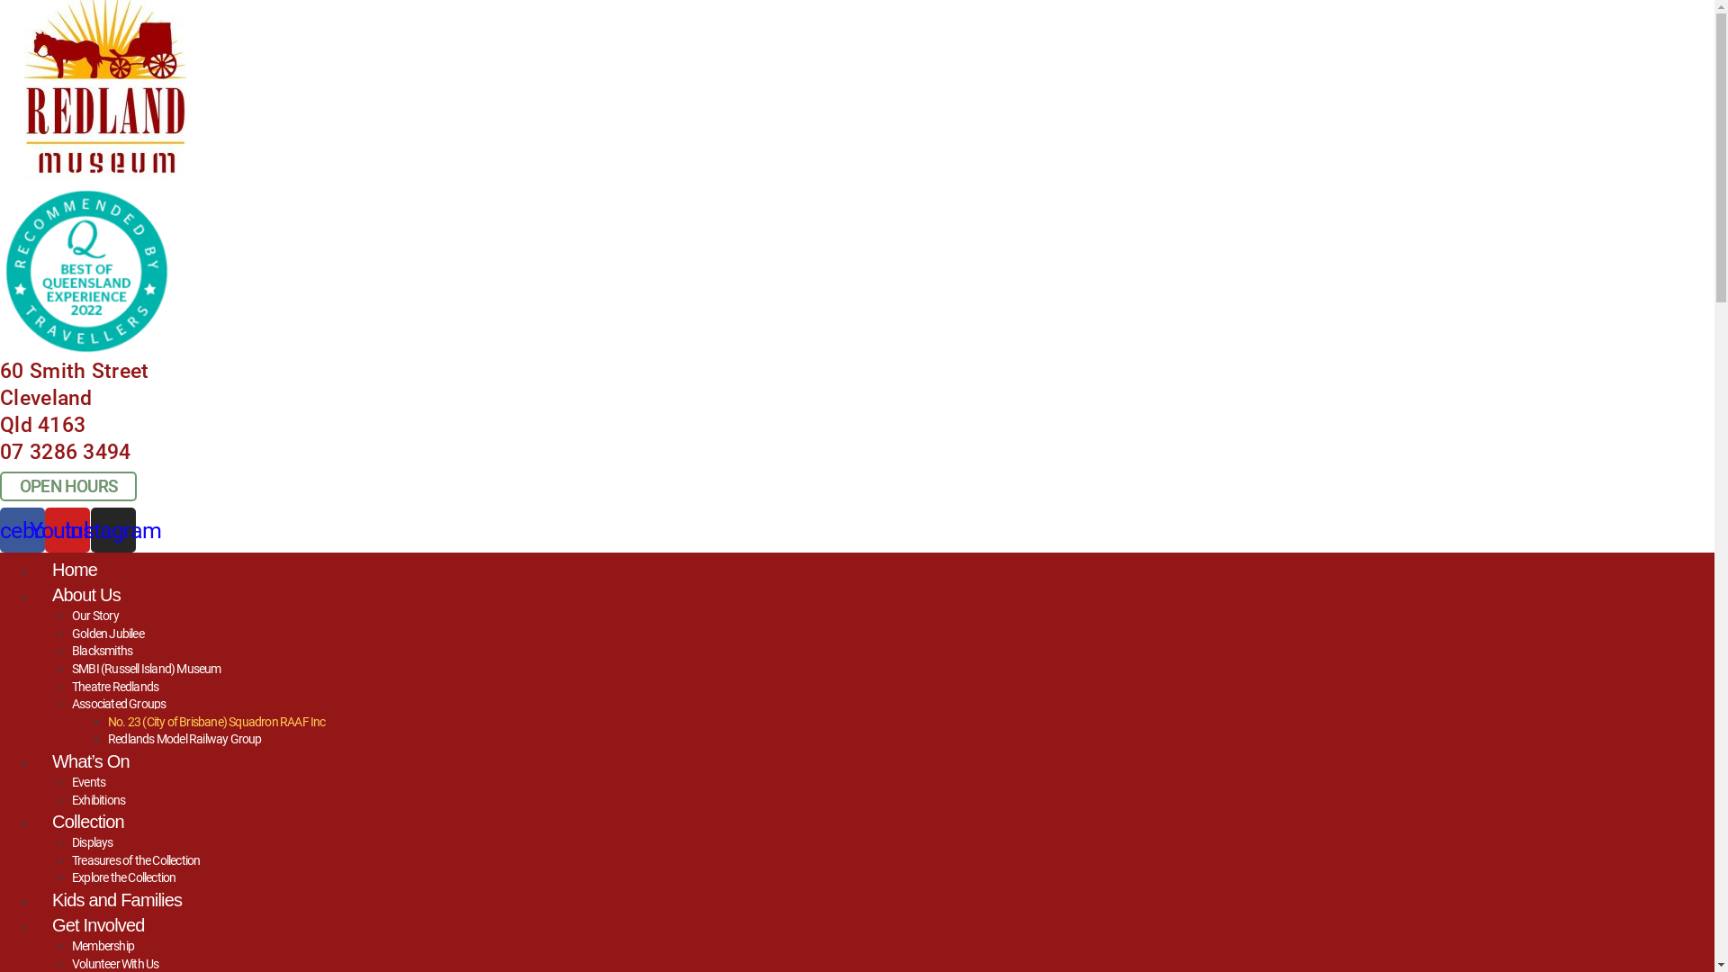  I want to click on SMBI (Russell Island) Museum, so click(146, 669).